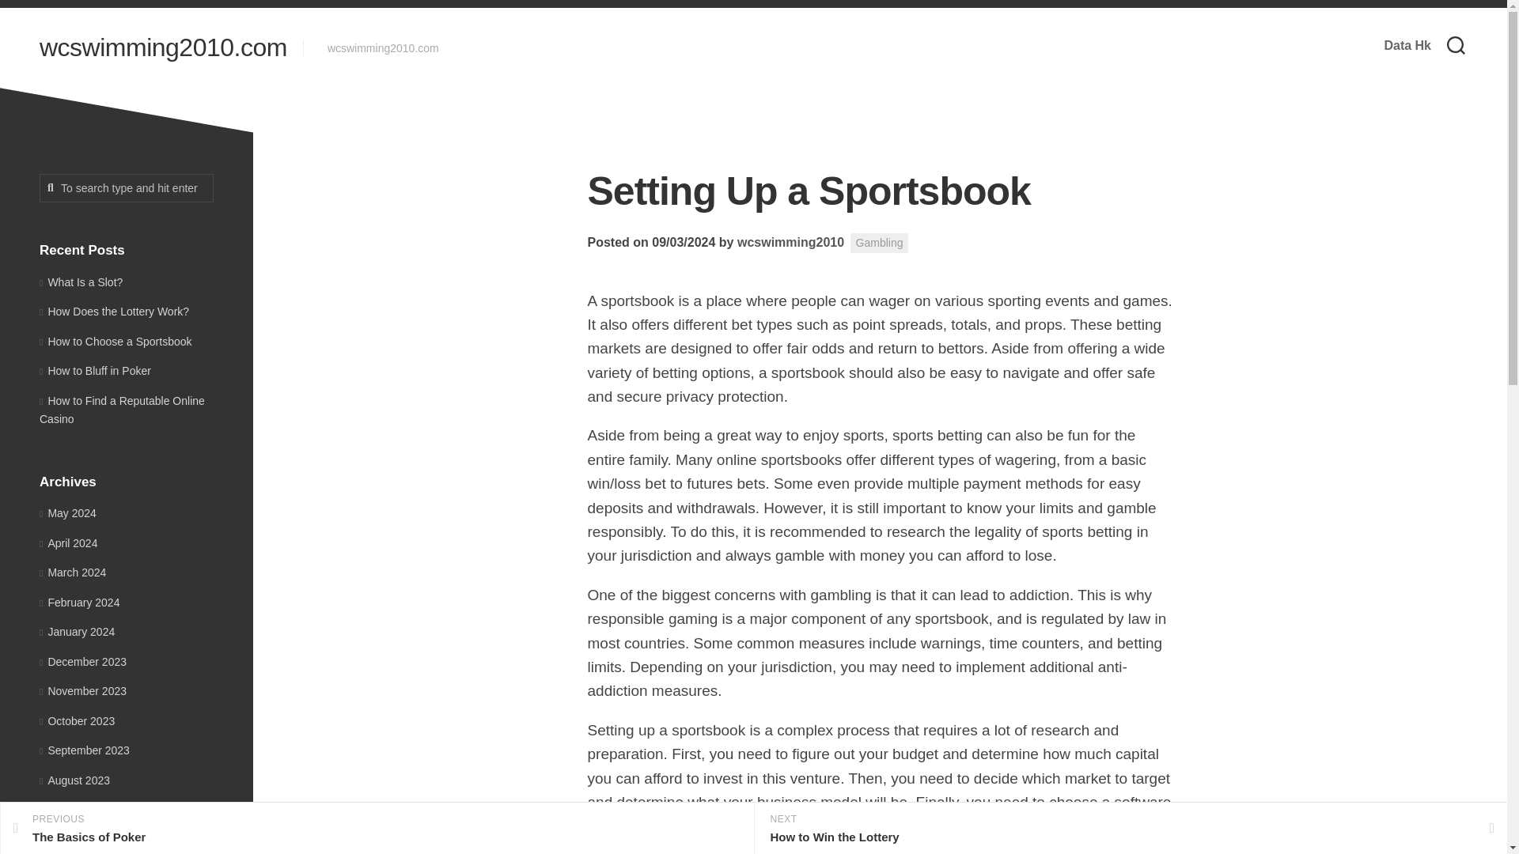 The width and height of the screenshot is (1519, 854). Describe the element at coordinates (1407, 46) in the screenshot. I see `wcswimming2010` at that location.